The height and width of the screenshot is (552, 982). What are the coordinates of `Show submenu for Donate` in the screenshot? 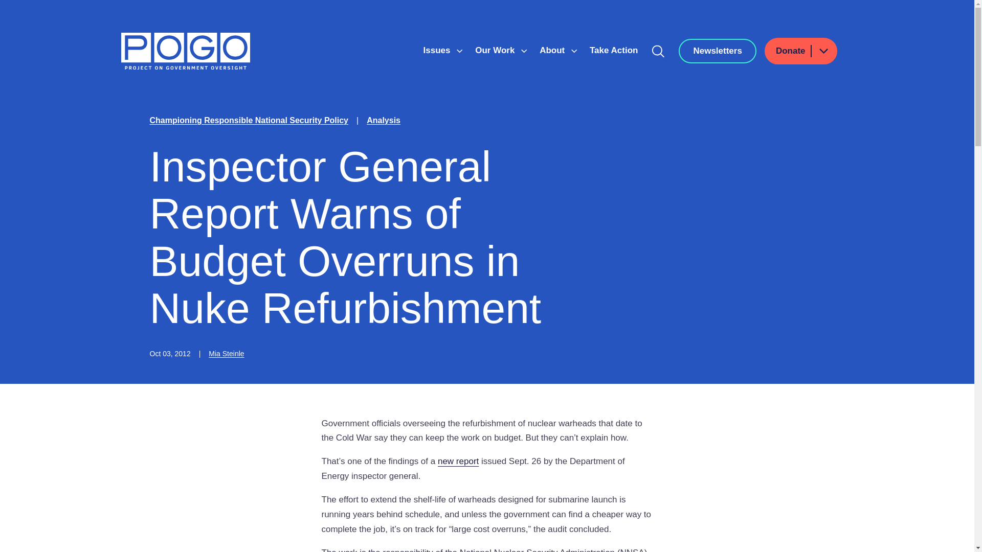 It's located at (823, 51).